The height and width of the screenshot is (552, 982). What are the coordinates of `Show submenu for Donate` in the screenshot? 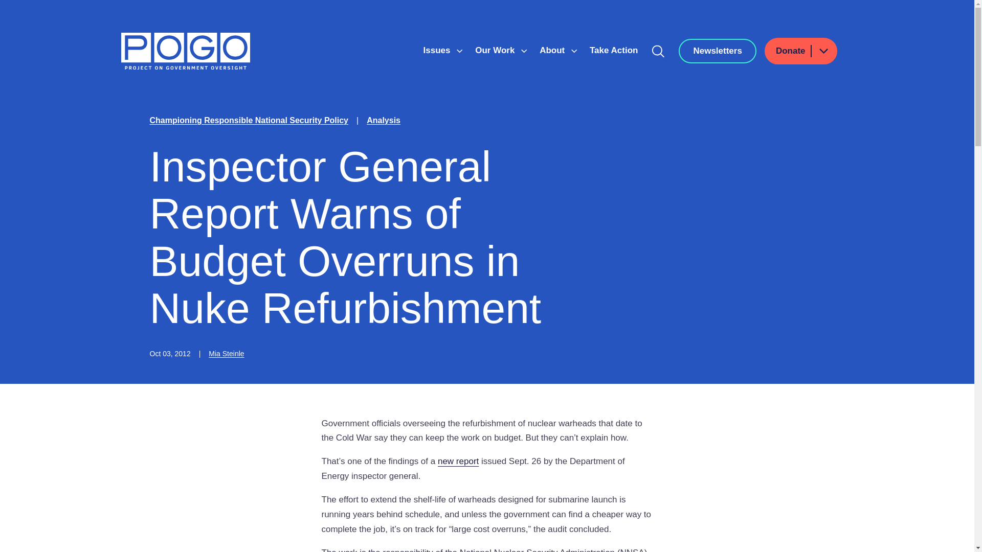 It's located at (823, 51).